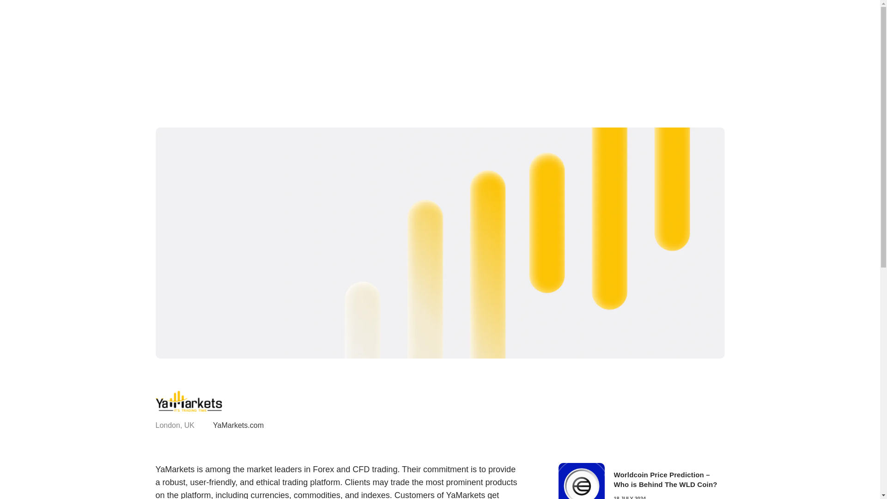  Describe the element at coordinates (238, 426) in the screenshot. I see `YaMarkets.com` at that location.